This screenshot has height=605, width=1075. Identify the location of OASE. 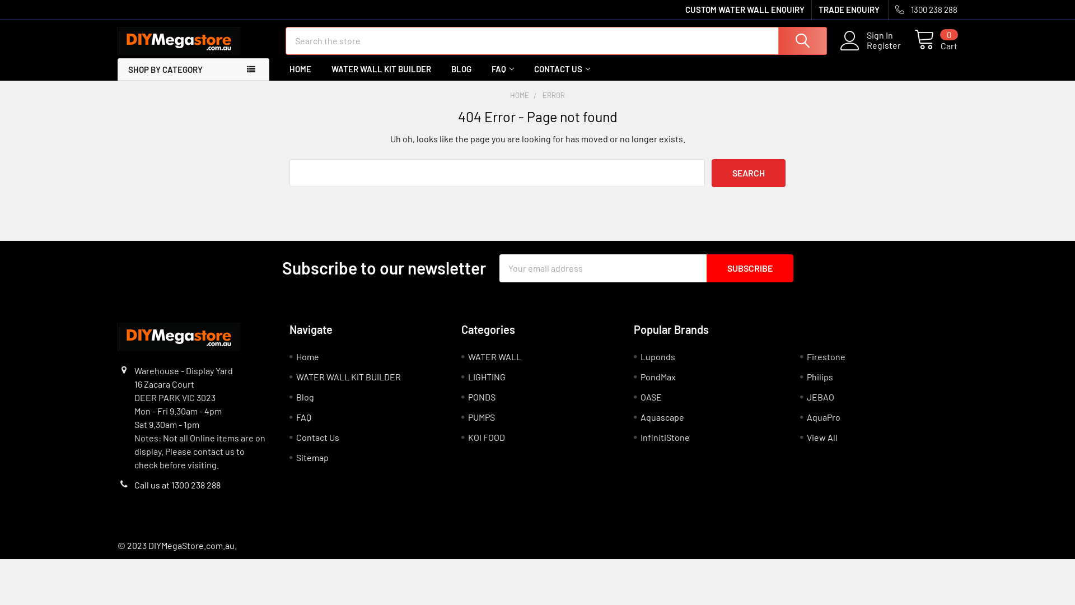
(651, 397).